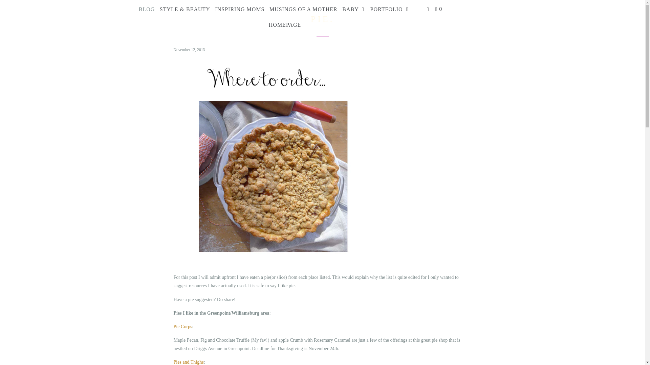 The width and height of the screenshot is (650, 365). What do you see at coordinates (182, 326) in the screenshot?
I see `Pie Corps` at bounding box center [182, 326].